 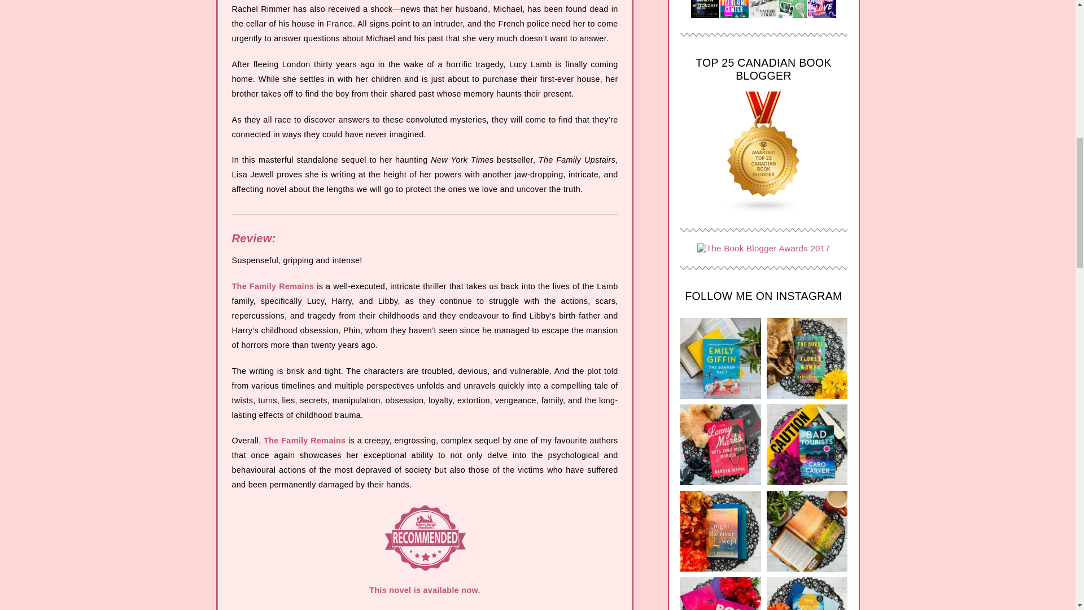 I want to click on Canadian Book Bloggers, so click(x=763, y=210).